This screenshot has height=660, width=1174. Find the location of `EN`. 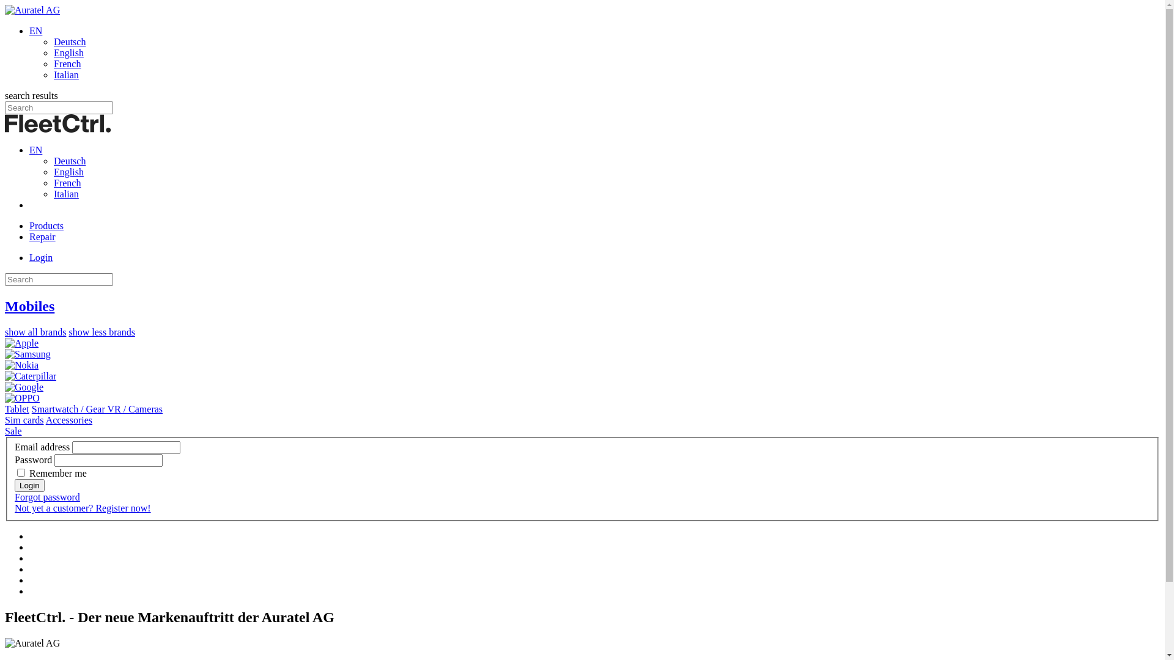

EN is located at coordinates (35, 150).